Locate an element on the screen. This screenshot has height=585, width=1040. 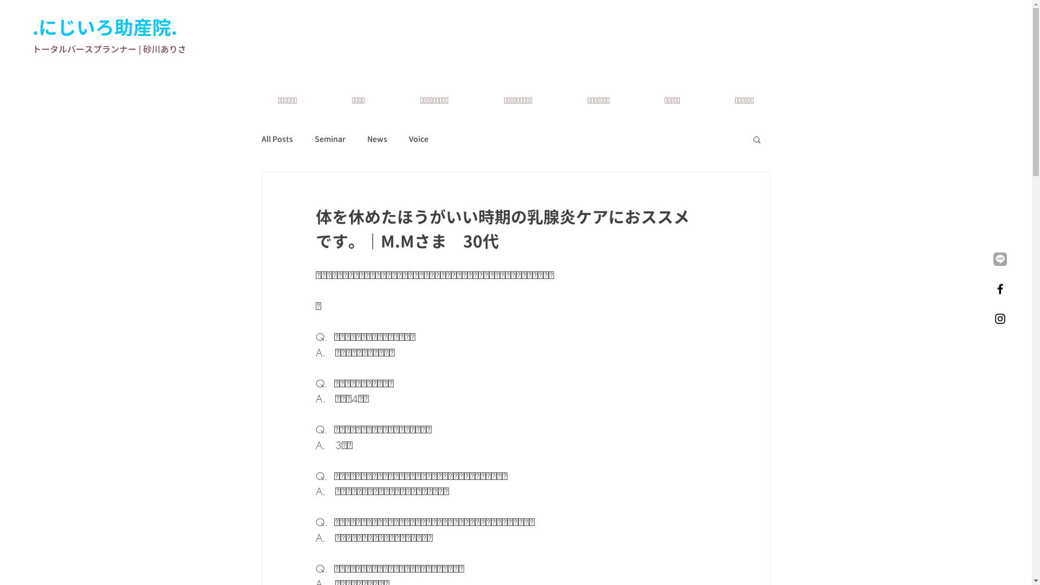
News is located at coordinates (377, 139).